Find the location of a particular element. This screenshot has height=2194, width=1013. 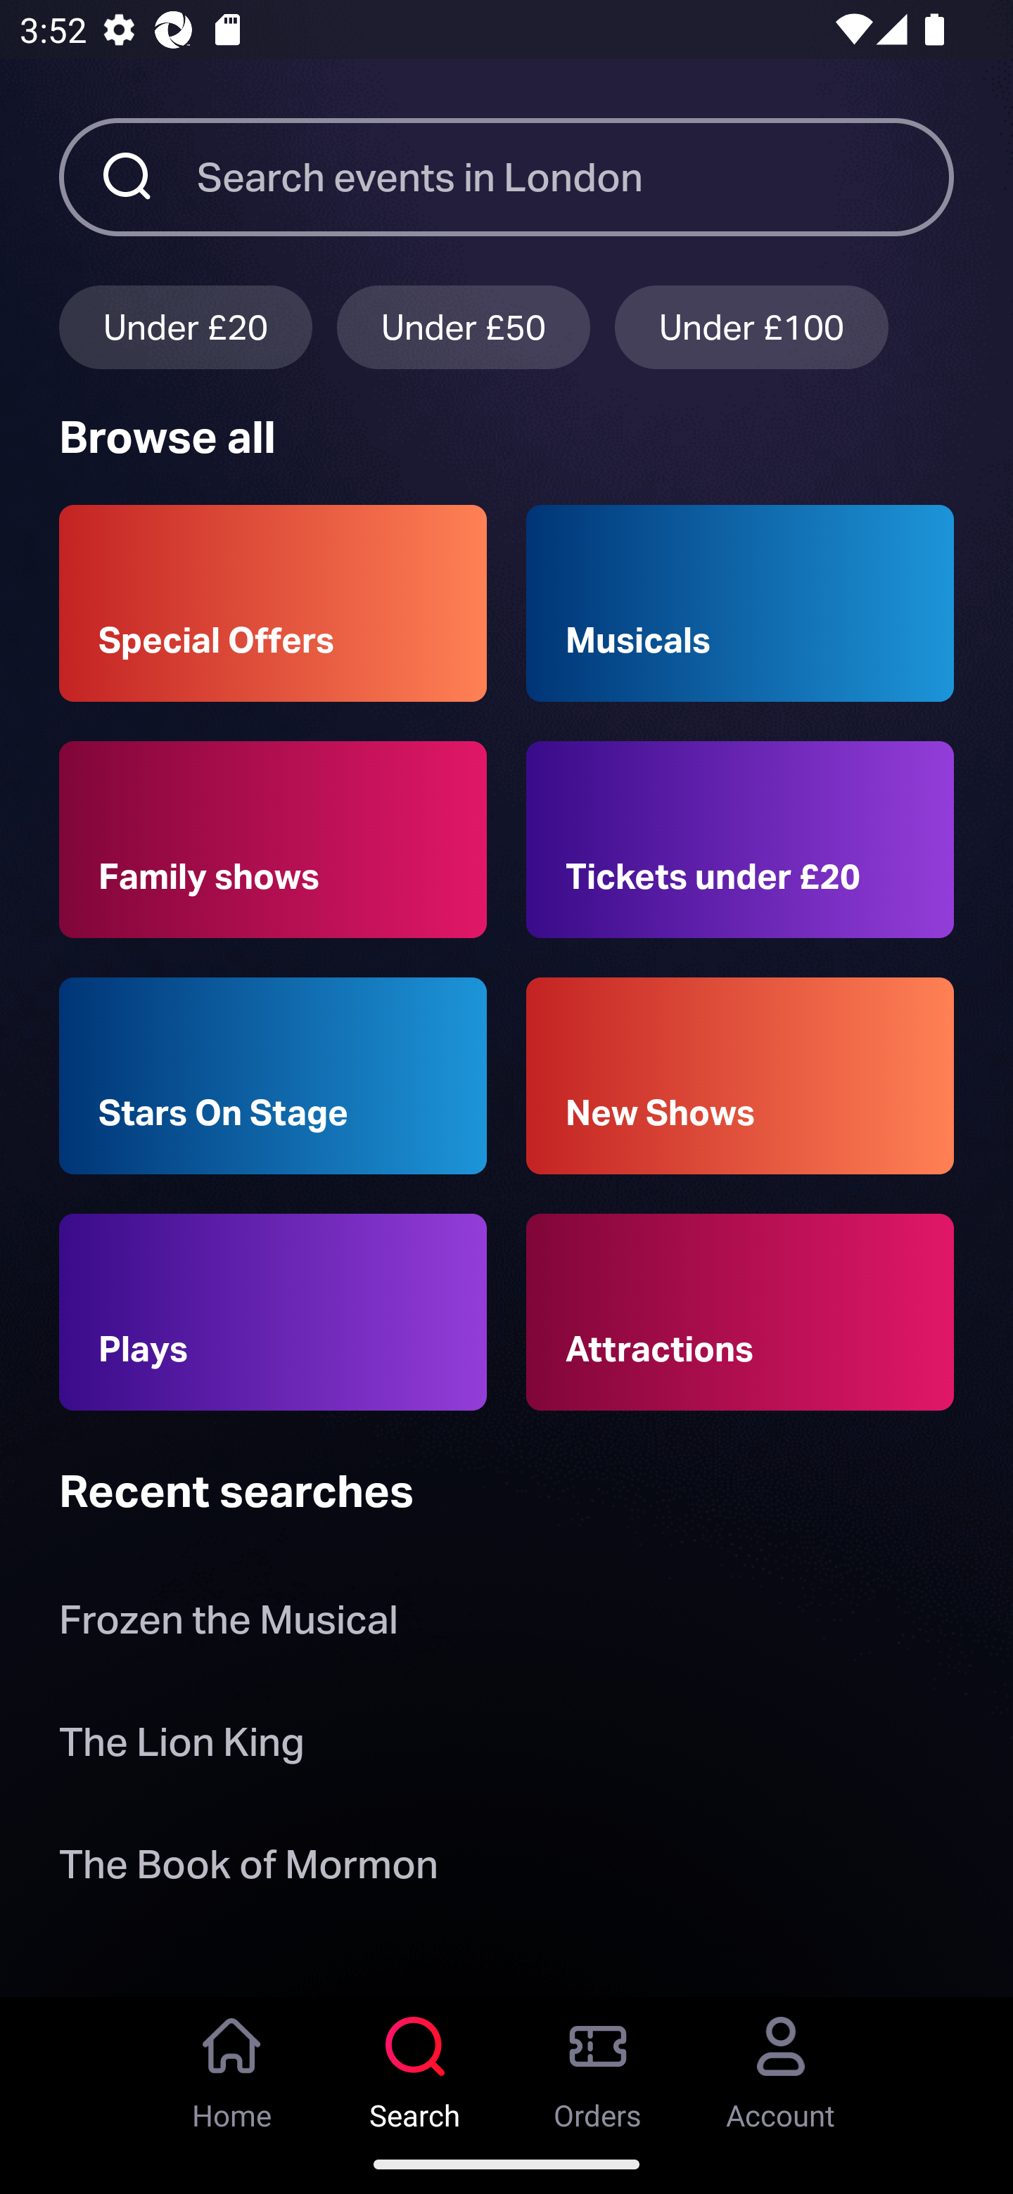

Frozen the Musical is located at coordinates (228, 1626).